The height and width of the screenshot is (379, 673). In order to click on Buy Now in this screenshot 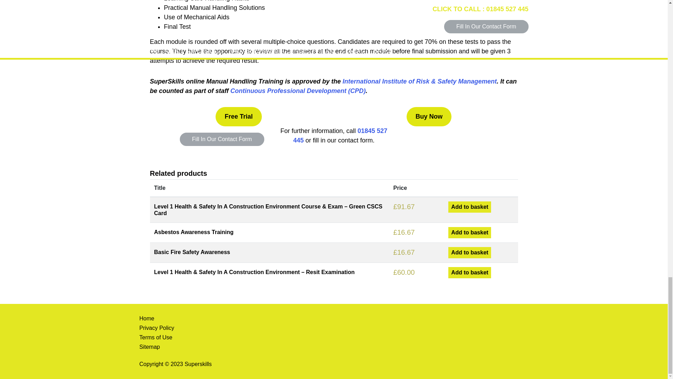, I will do `click(429, 117)`.